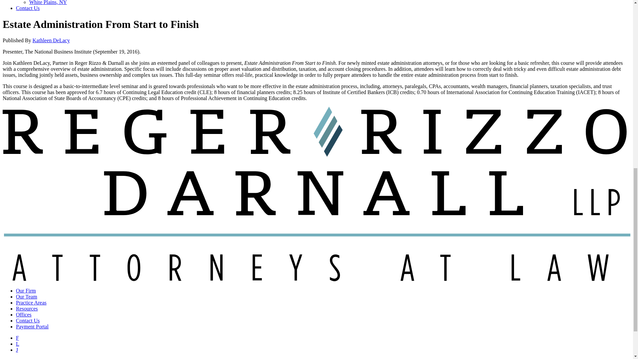  I want to click on White Plains, NY, so click(48, 3).